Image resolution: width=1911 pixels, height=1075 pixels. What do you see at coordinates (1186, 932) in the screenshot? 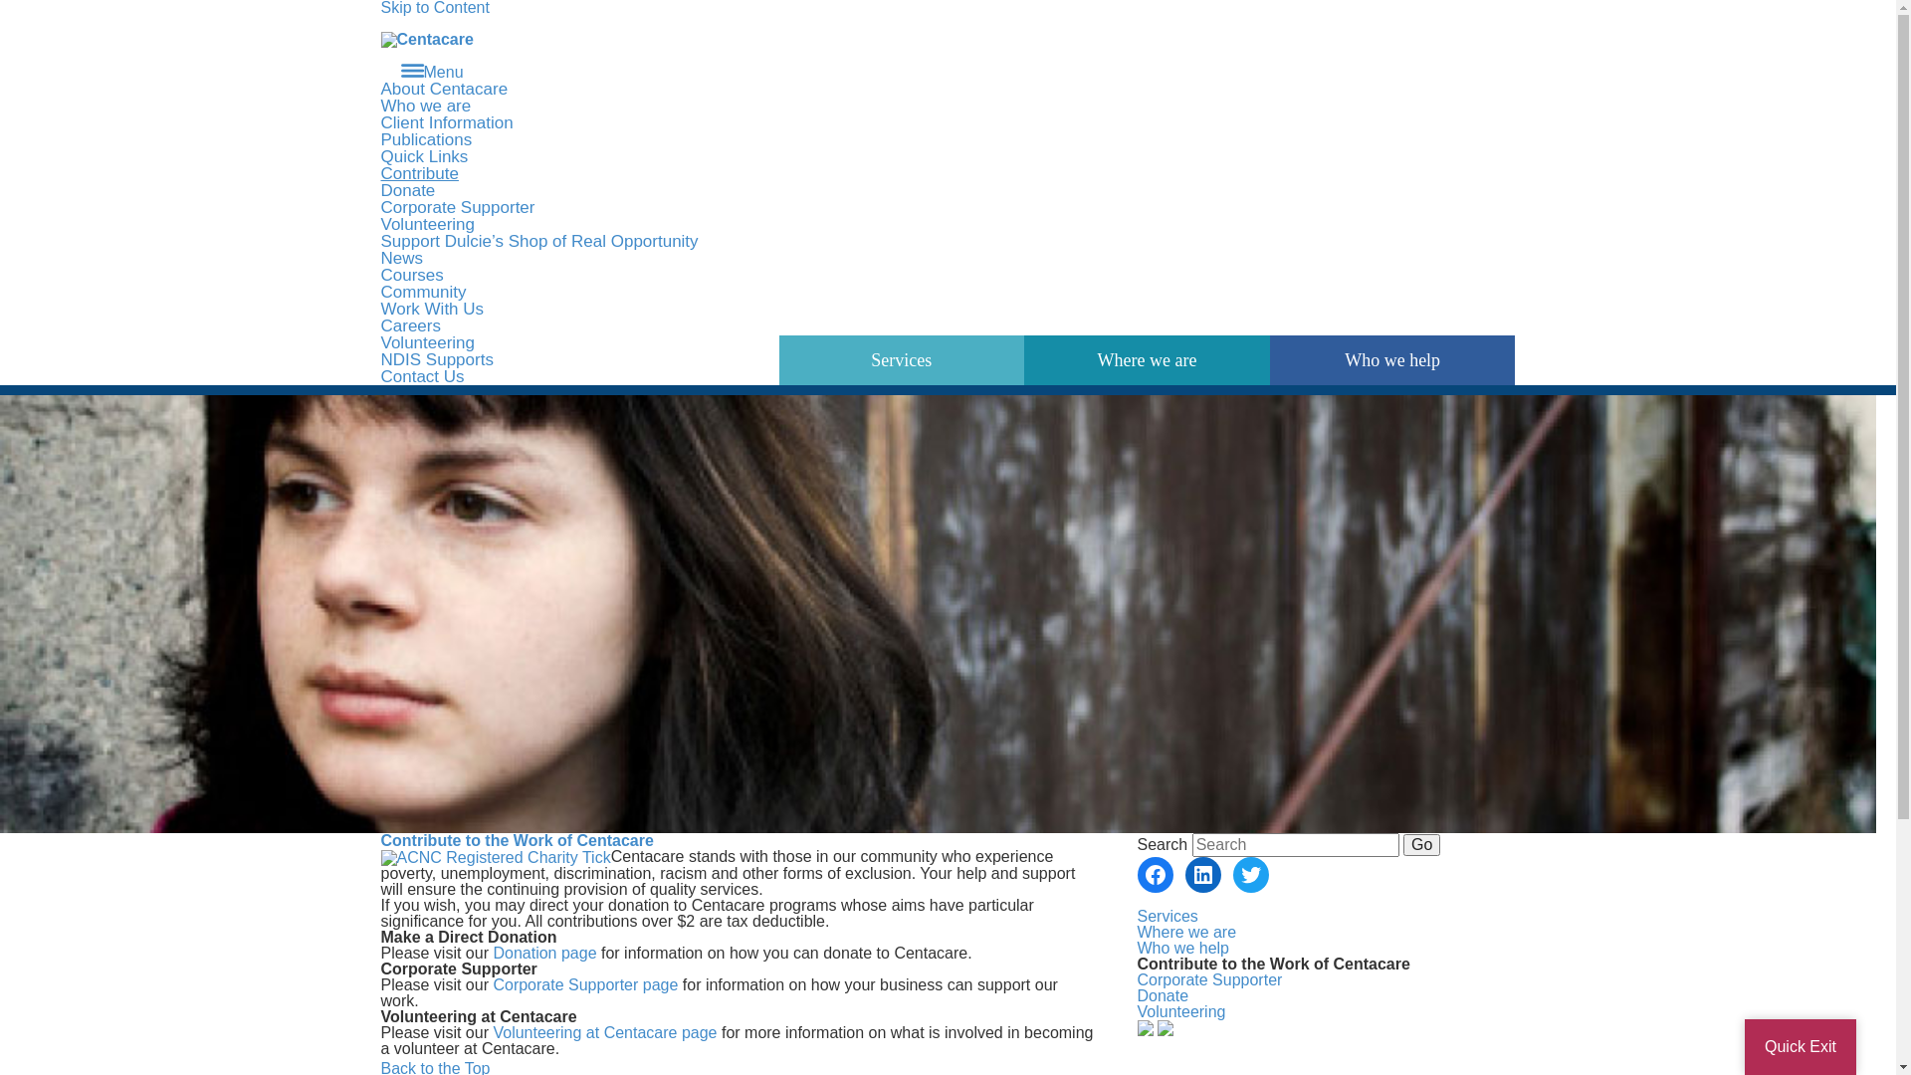
I see `Where we are` at bounding box center [1186, 932].